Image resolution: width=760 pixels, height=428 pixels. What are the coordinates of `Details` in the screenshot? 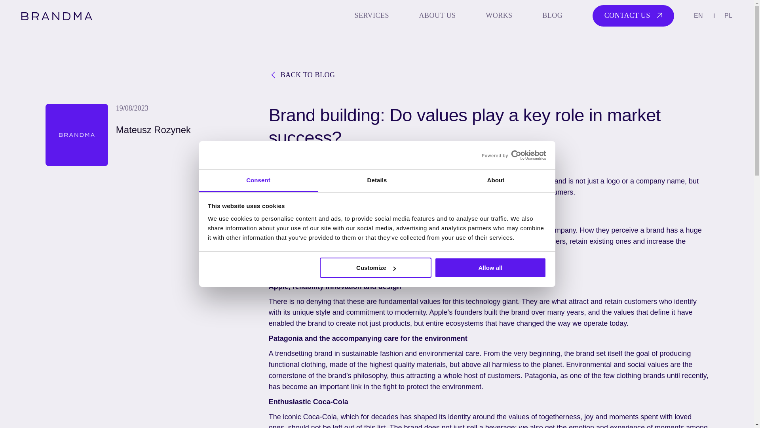 It's located at (377, 181).